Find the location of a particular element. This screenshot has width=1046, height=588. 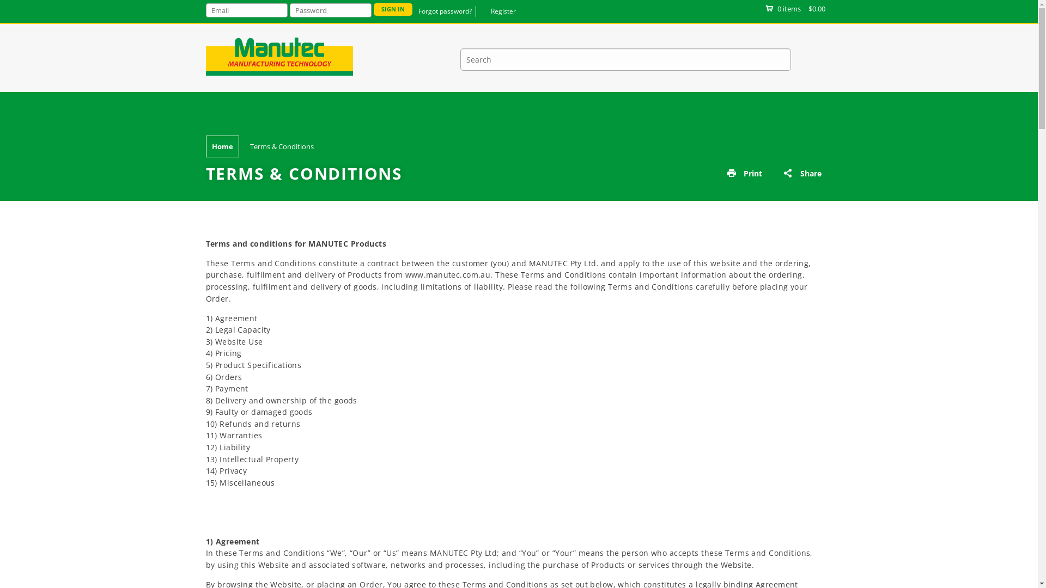

13) Intellectual Property is located at coordinates (253, 460).